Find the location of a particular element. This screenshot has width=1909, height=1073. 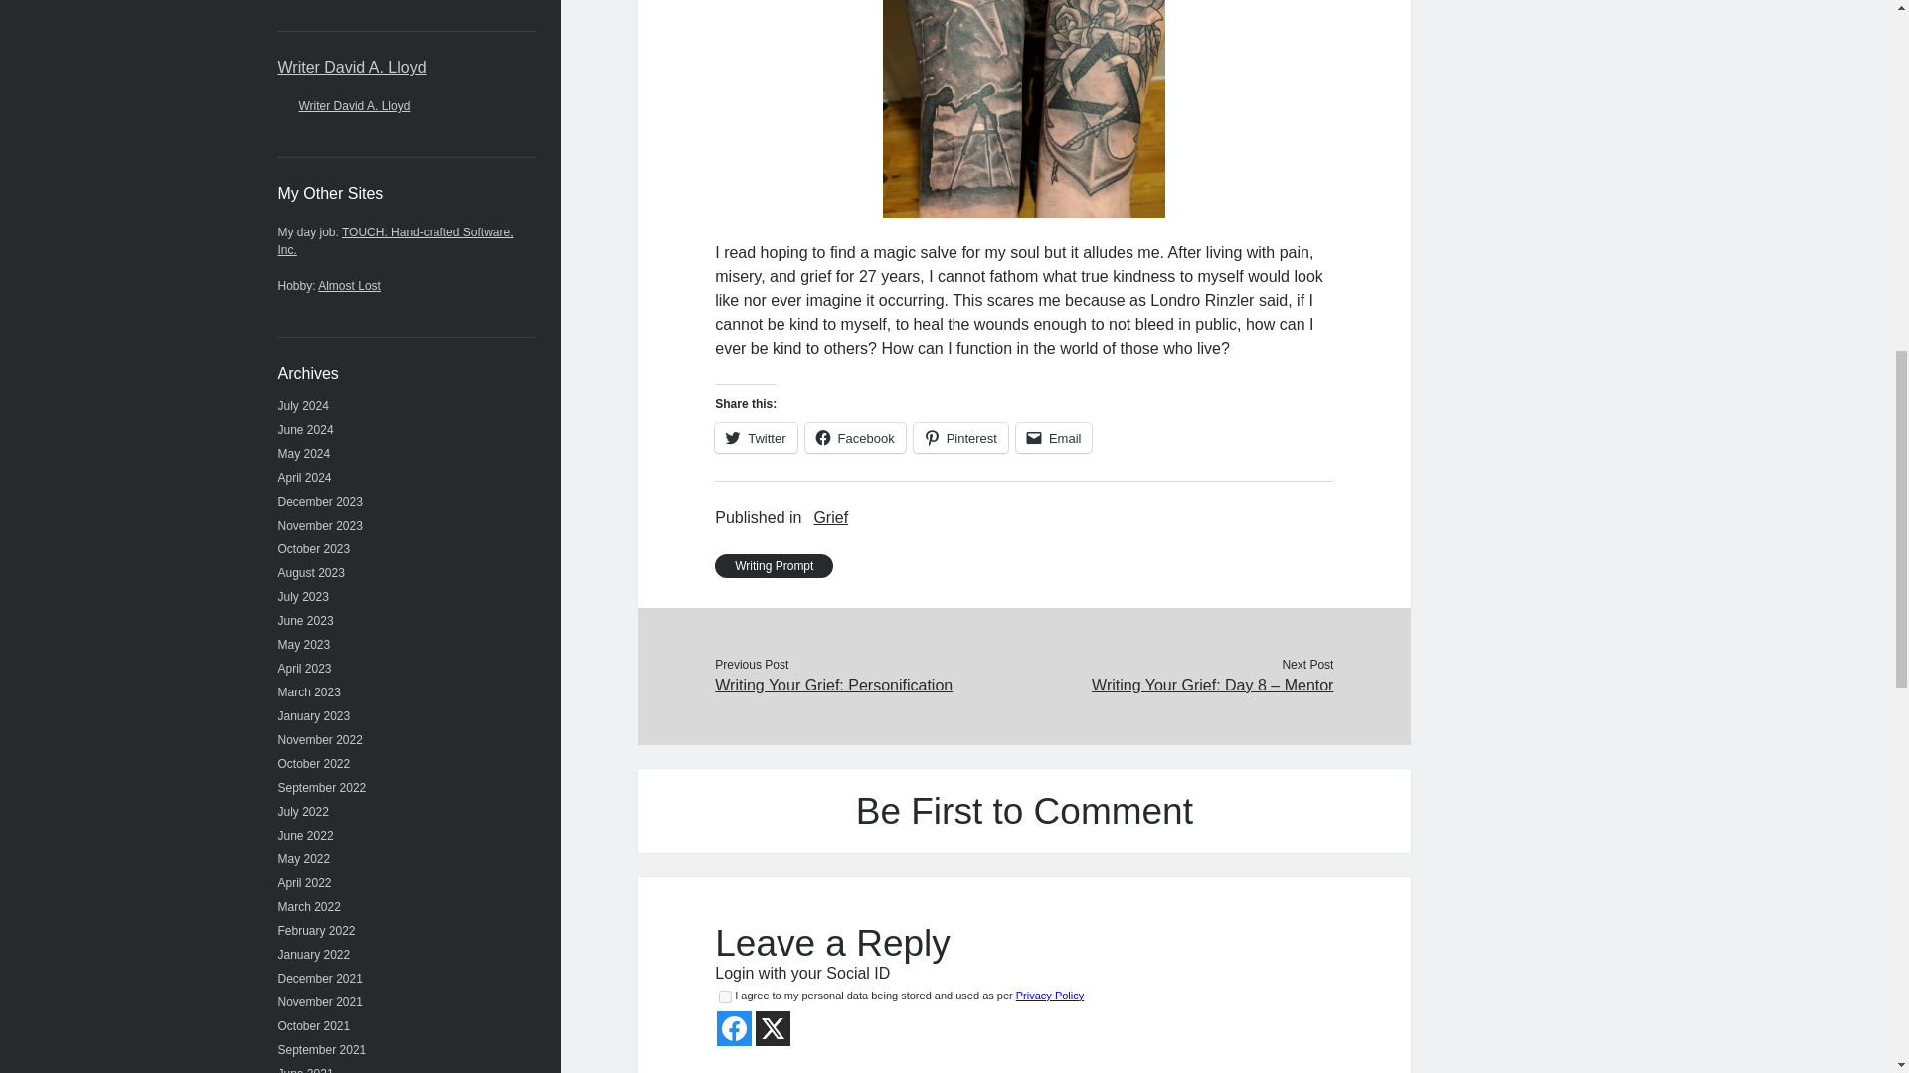

June 2024 is located at coordinates (306, 429).